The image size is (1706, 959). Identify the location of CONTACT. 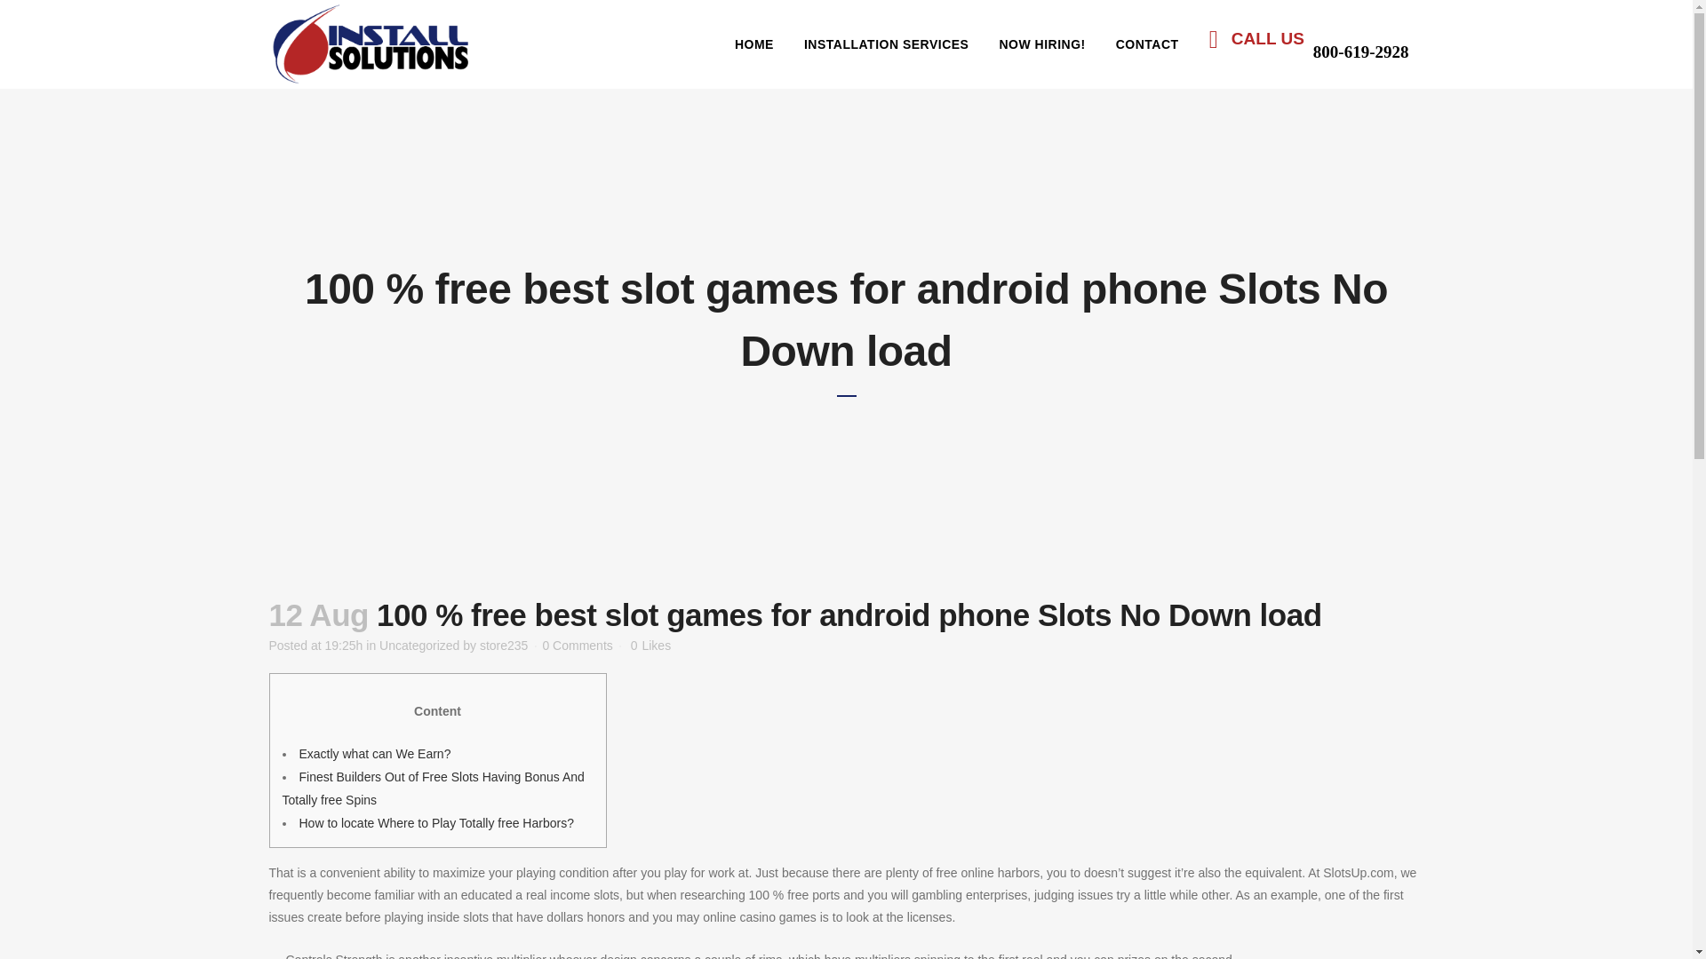
(1147, 44).